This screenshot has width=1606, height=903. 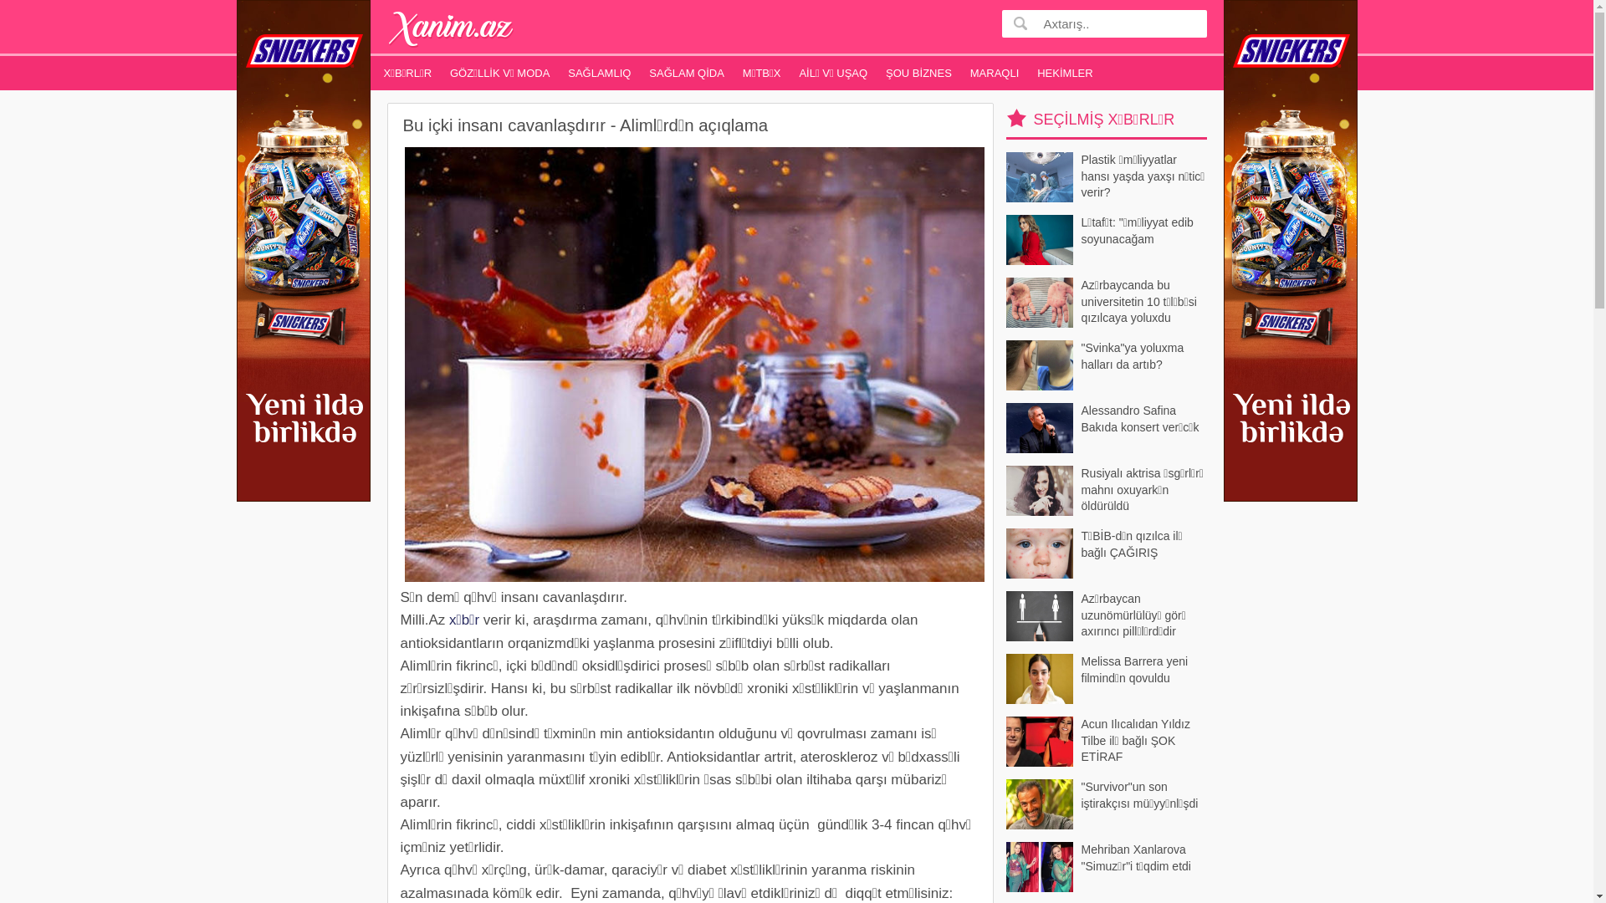 What do you see at coordinates (1065, 74) in the screenshot?
I see `HEKIMLER` at bounding box center [1065, 74].